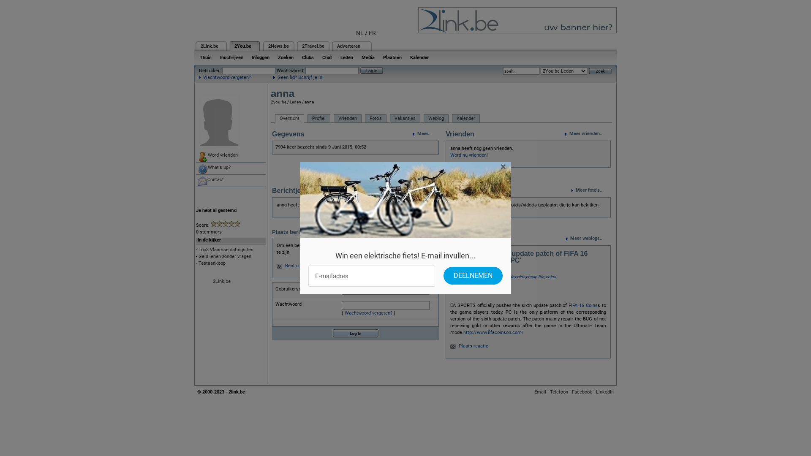 This screenshot has height=456, width=811. What do you see at coordinates (296, 102) in the screenshot?
I see `Leden` at bounding box center [296, 102].